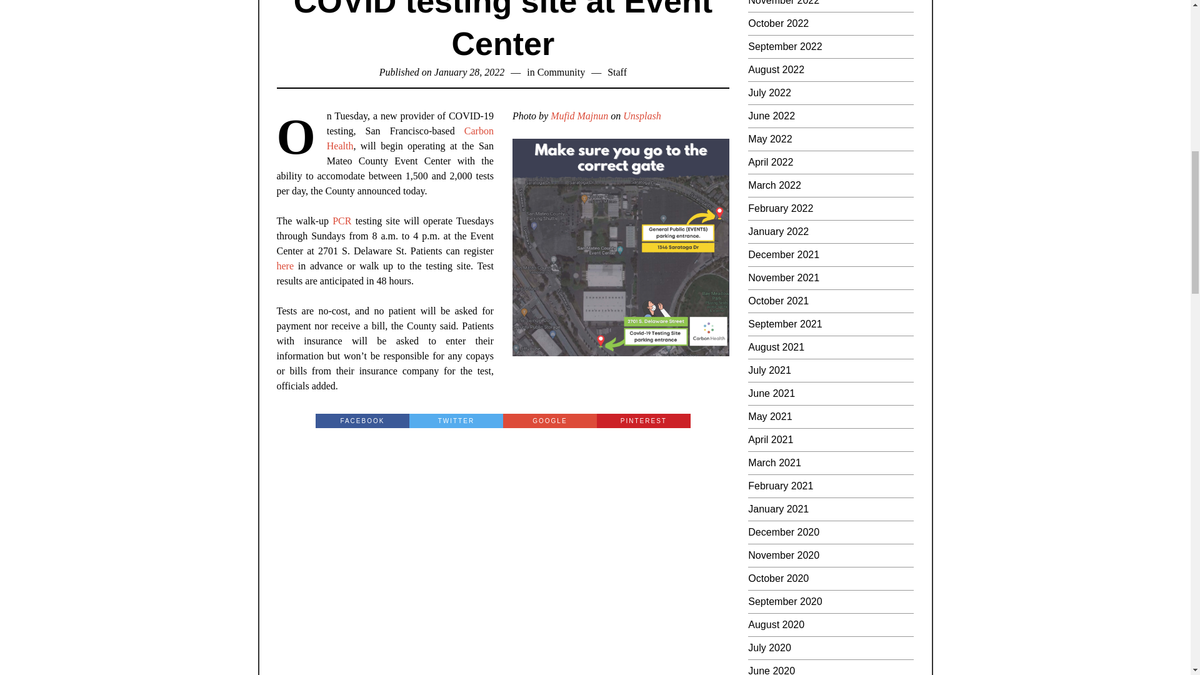 This screenshot has height=675, width=1200. What do you see at coordinates (785, 46) in the screenshot?
I see `September 2022` at bounding box center [785, 46].